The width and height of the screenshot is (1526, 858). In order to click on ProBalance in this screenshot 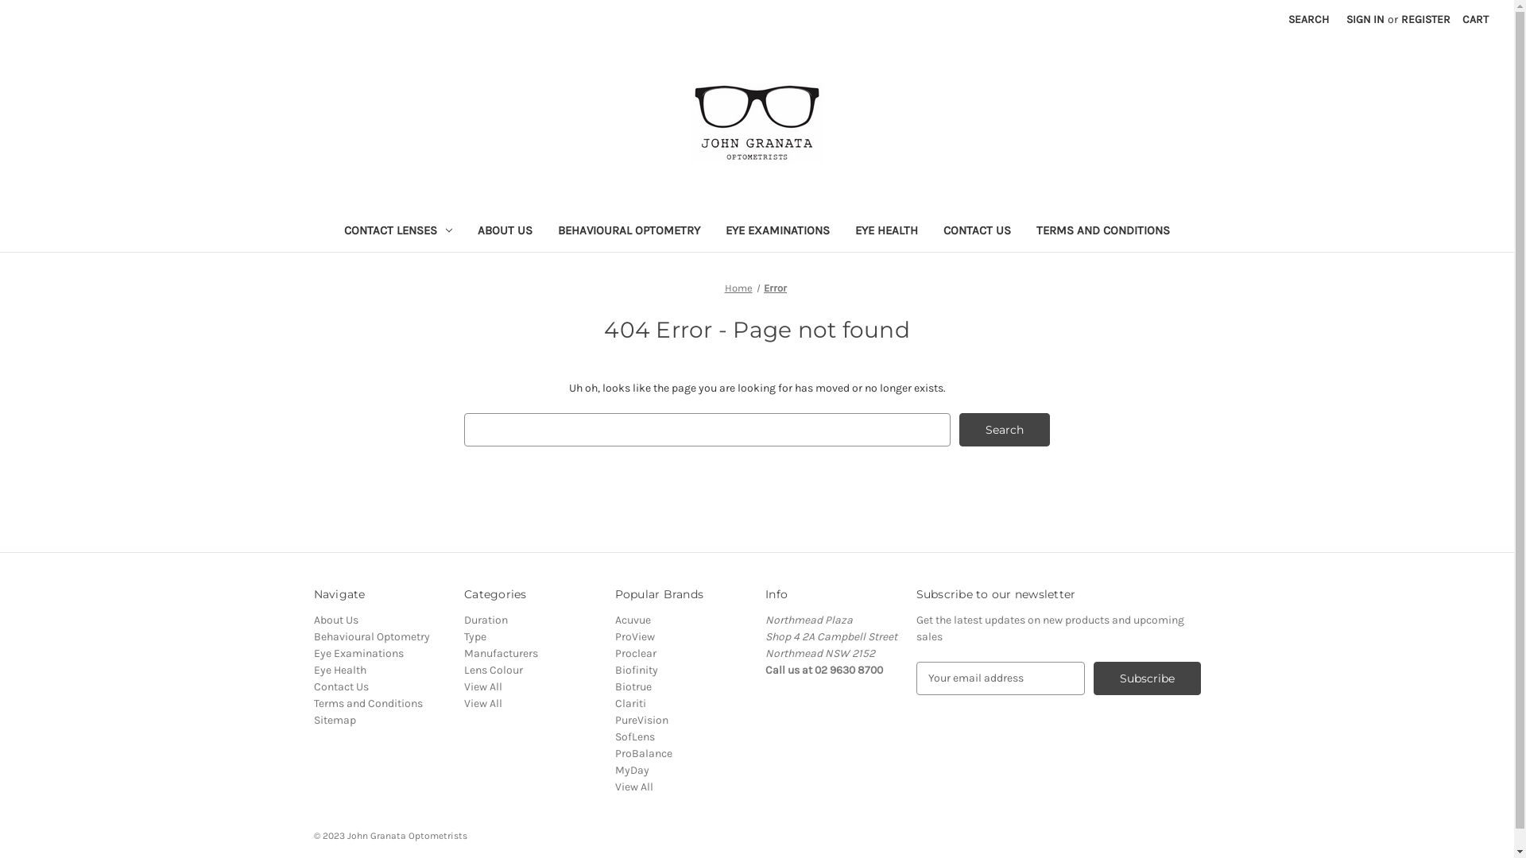, I will do `click(644, 753)`.